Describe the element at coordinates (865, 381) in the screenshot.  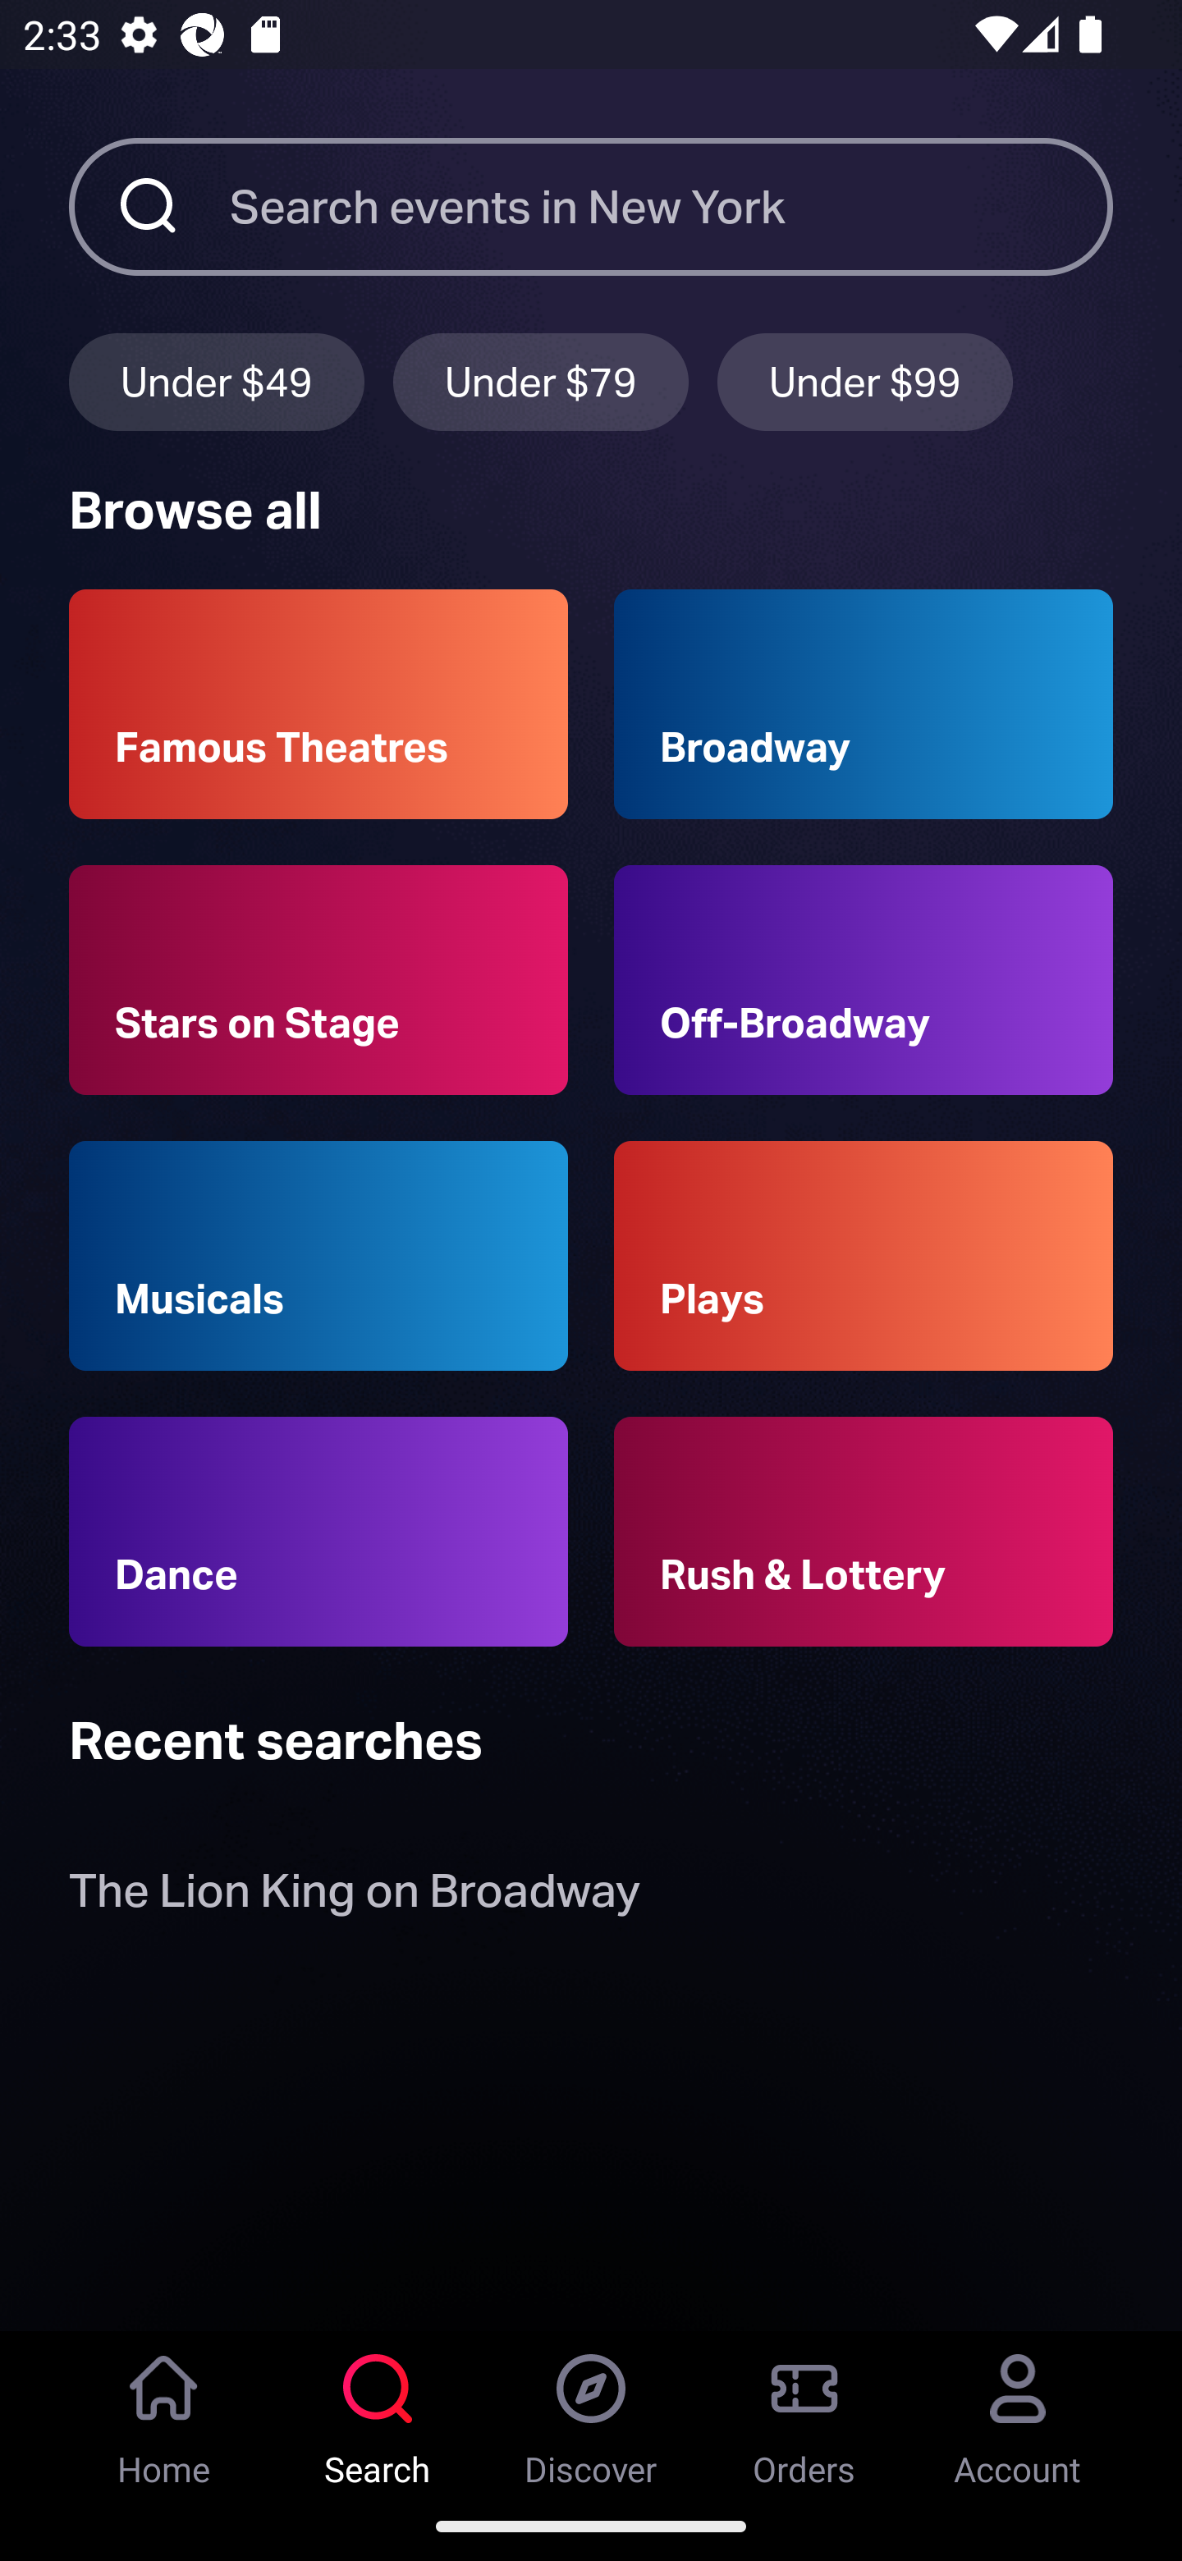
I see `Under $99` at that location.